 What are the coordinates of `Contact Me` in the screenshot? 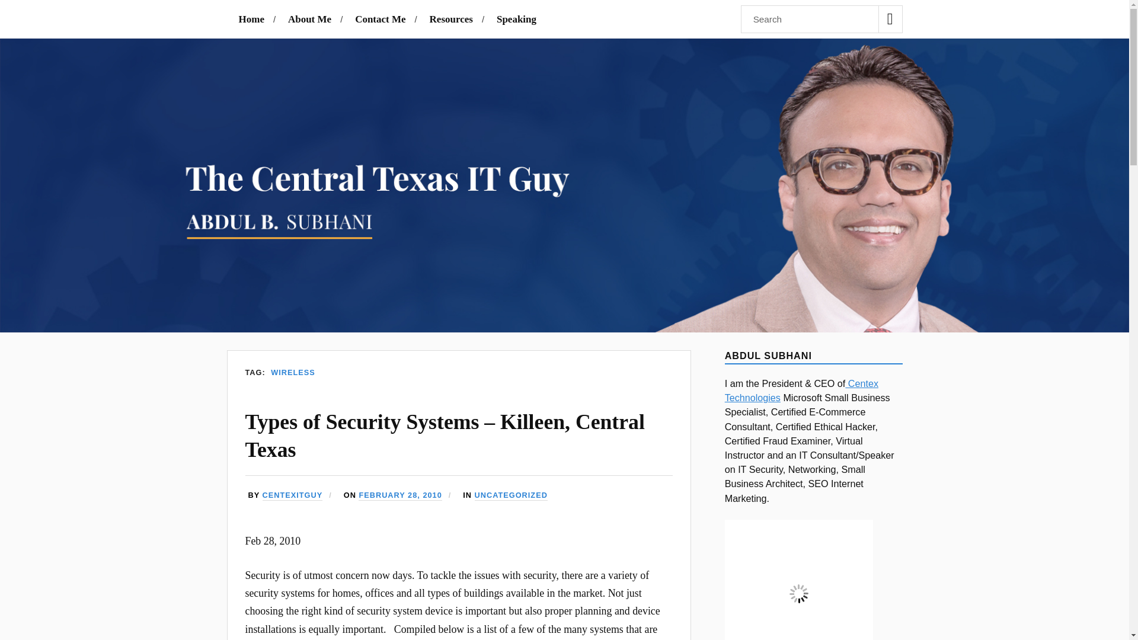 It's located at (380, 19).